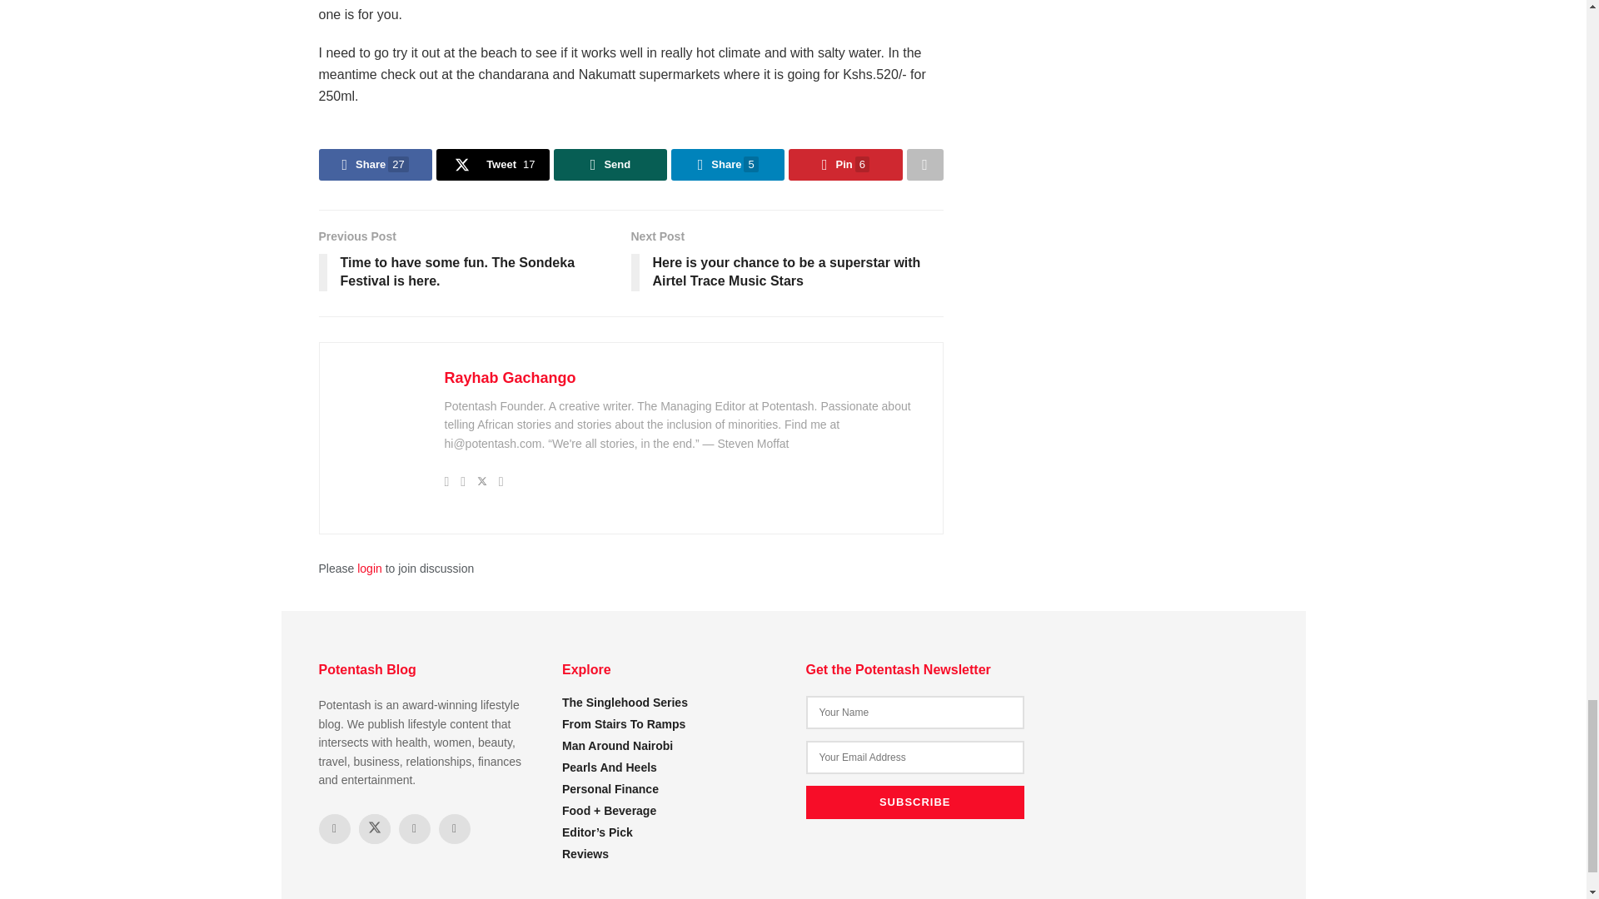 This screenshot has height=899, width=1599. What do you see at coordinates (914, 802) in the screenshot?
I see `Subscribe` at bounding box center [914, 802].